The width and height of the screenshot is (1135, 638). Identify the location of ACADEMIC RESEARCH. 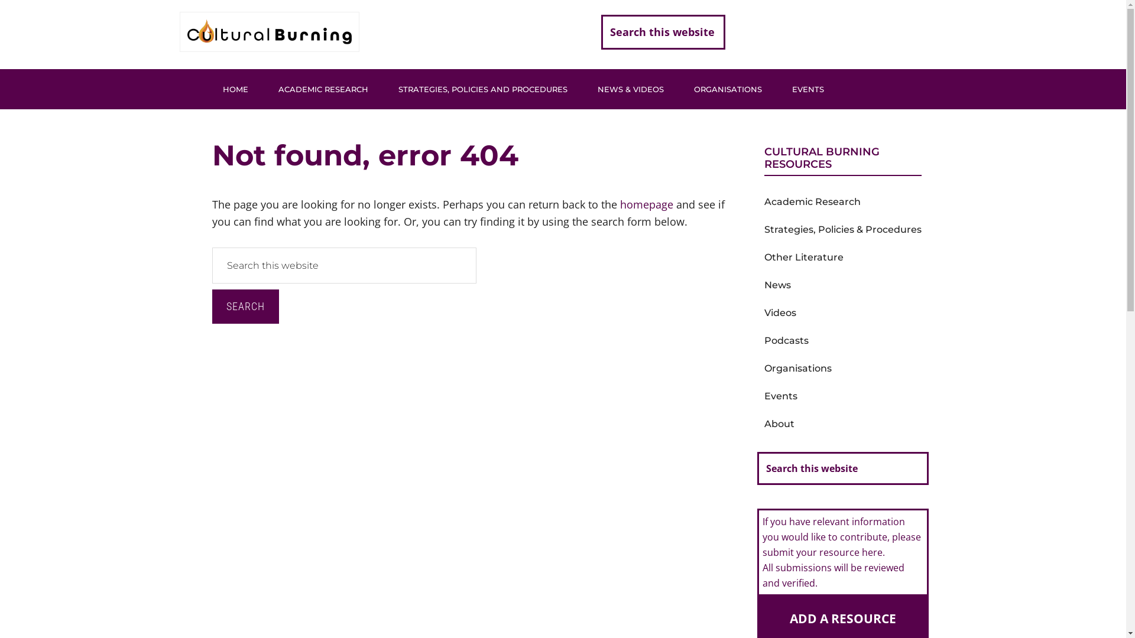
(323, 86).